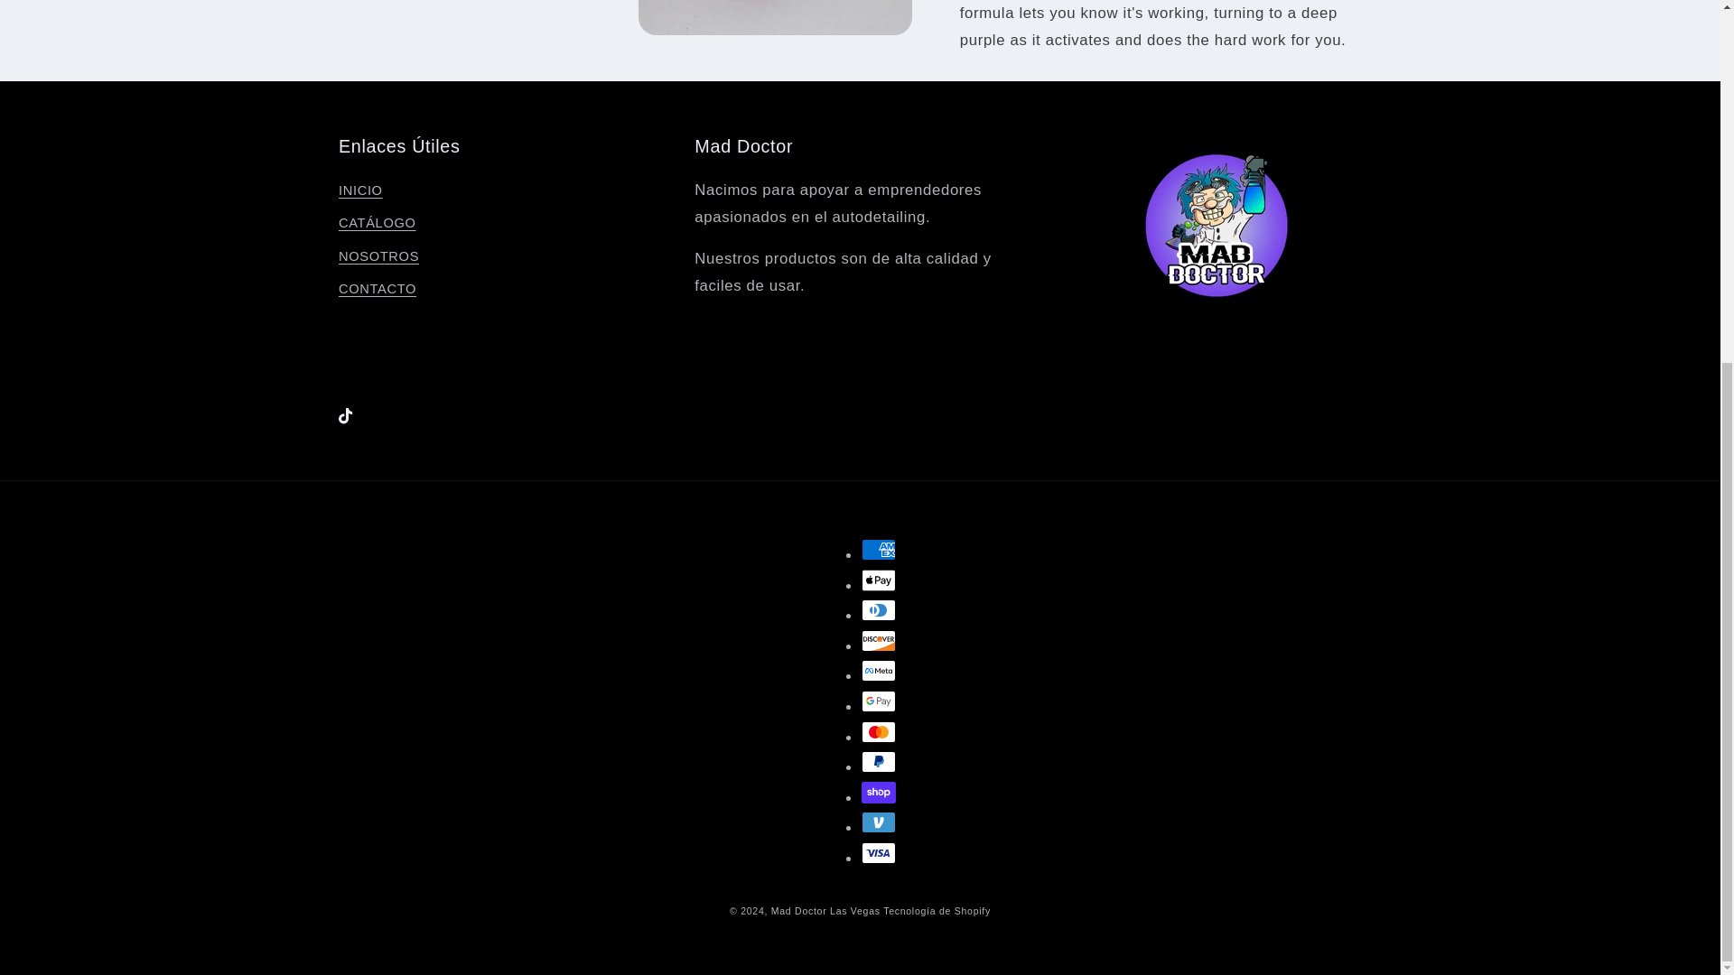  What do you see at coordinates (879, 793) in the screenshot?
I see `Shop Pay` at bounding box center [879, 793].